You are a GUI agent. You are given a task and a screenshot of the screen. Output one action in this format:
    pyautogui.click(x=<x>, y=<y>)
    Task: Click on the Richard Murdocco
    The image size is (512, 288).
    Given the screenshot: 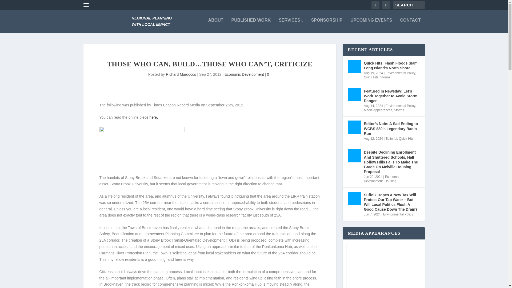 What is the action you would take?
    pyautogui.click(x=181, y=74)
    